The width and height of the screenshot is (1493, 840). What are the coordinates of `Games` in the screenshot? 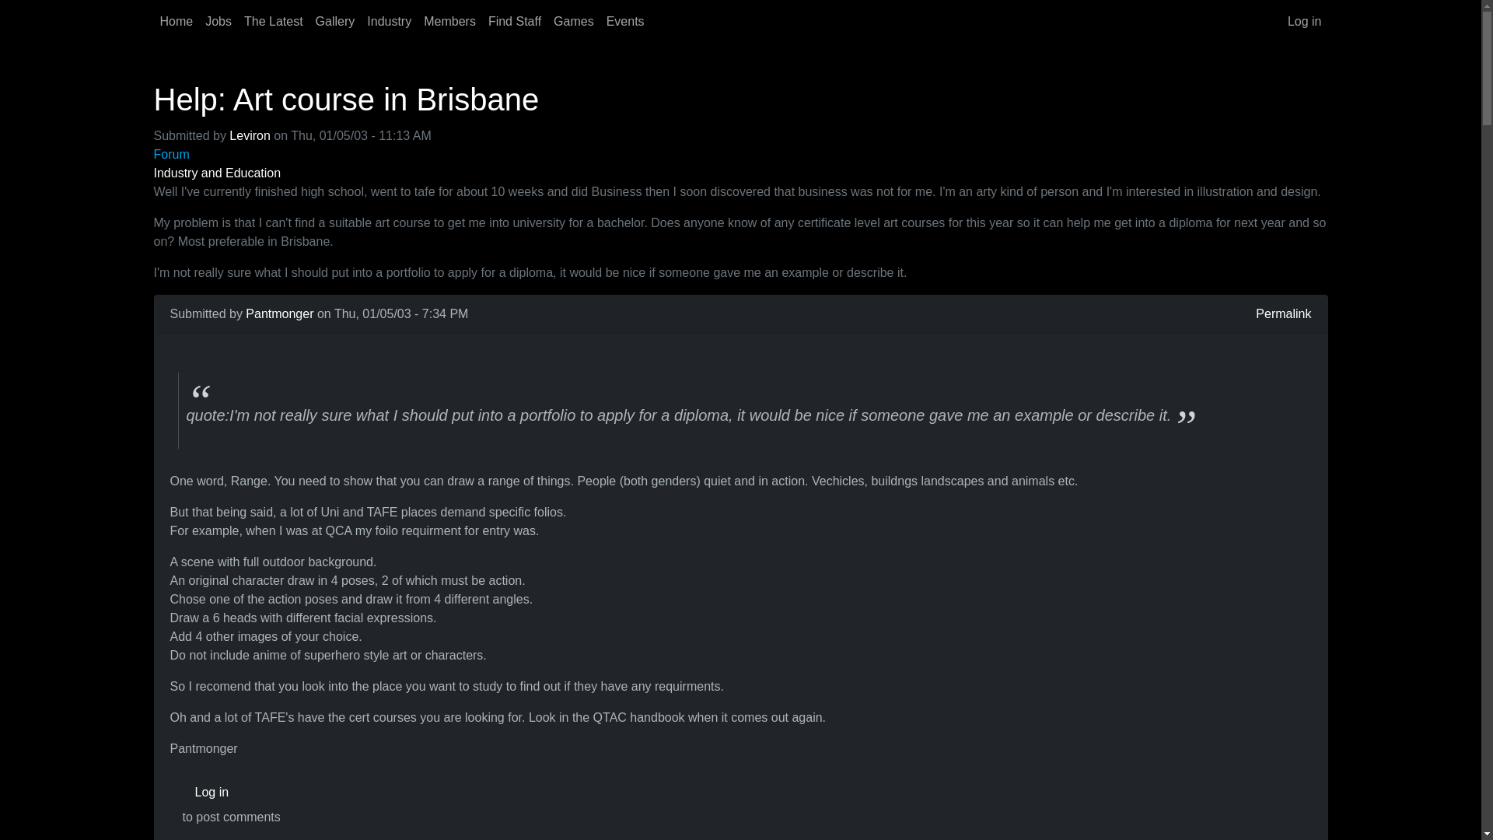 It's located at (574, 21).